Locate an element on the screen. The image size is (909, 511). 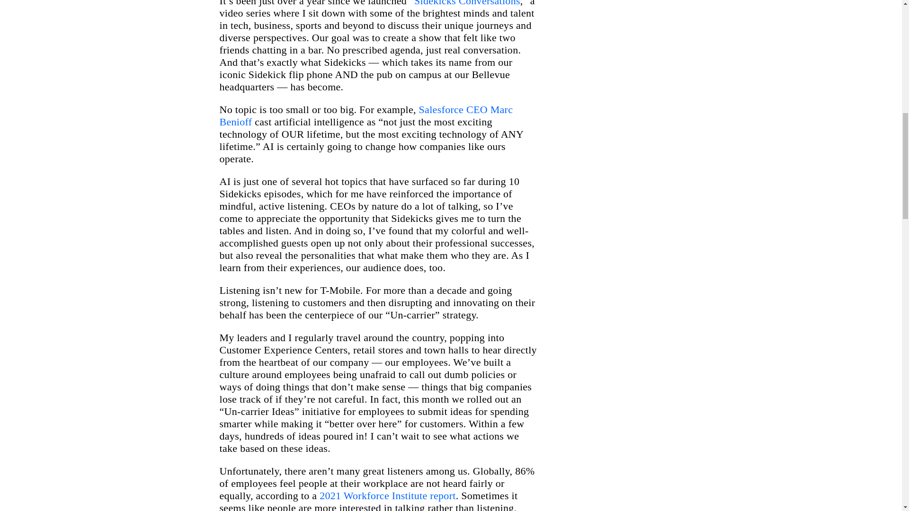
2021 Workforce Institute report is located at coordinates (388, 495).